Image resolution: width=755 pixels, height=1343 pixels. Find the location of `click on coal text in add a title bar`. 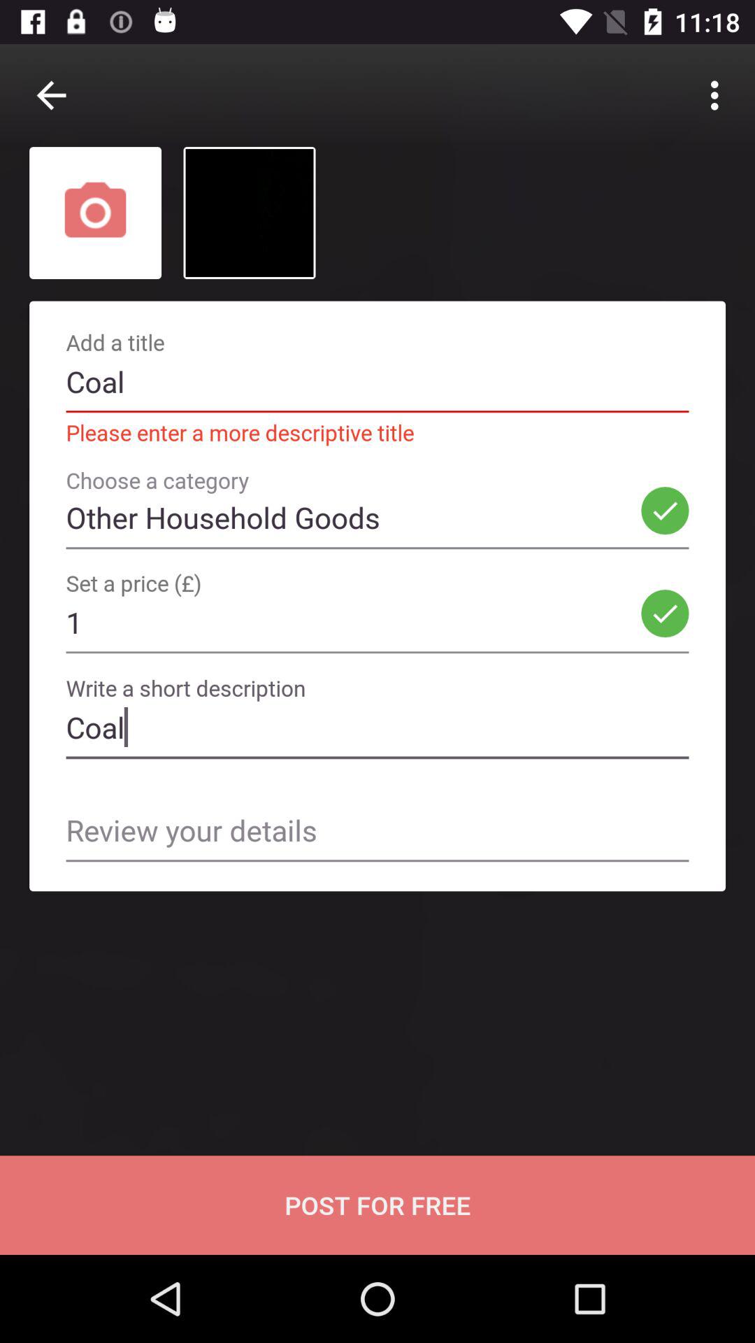

click on coal text in add a title bar is located at coordinates (377, 382).